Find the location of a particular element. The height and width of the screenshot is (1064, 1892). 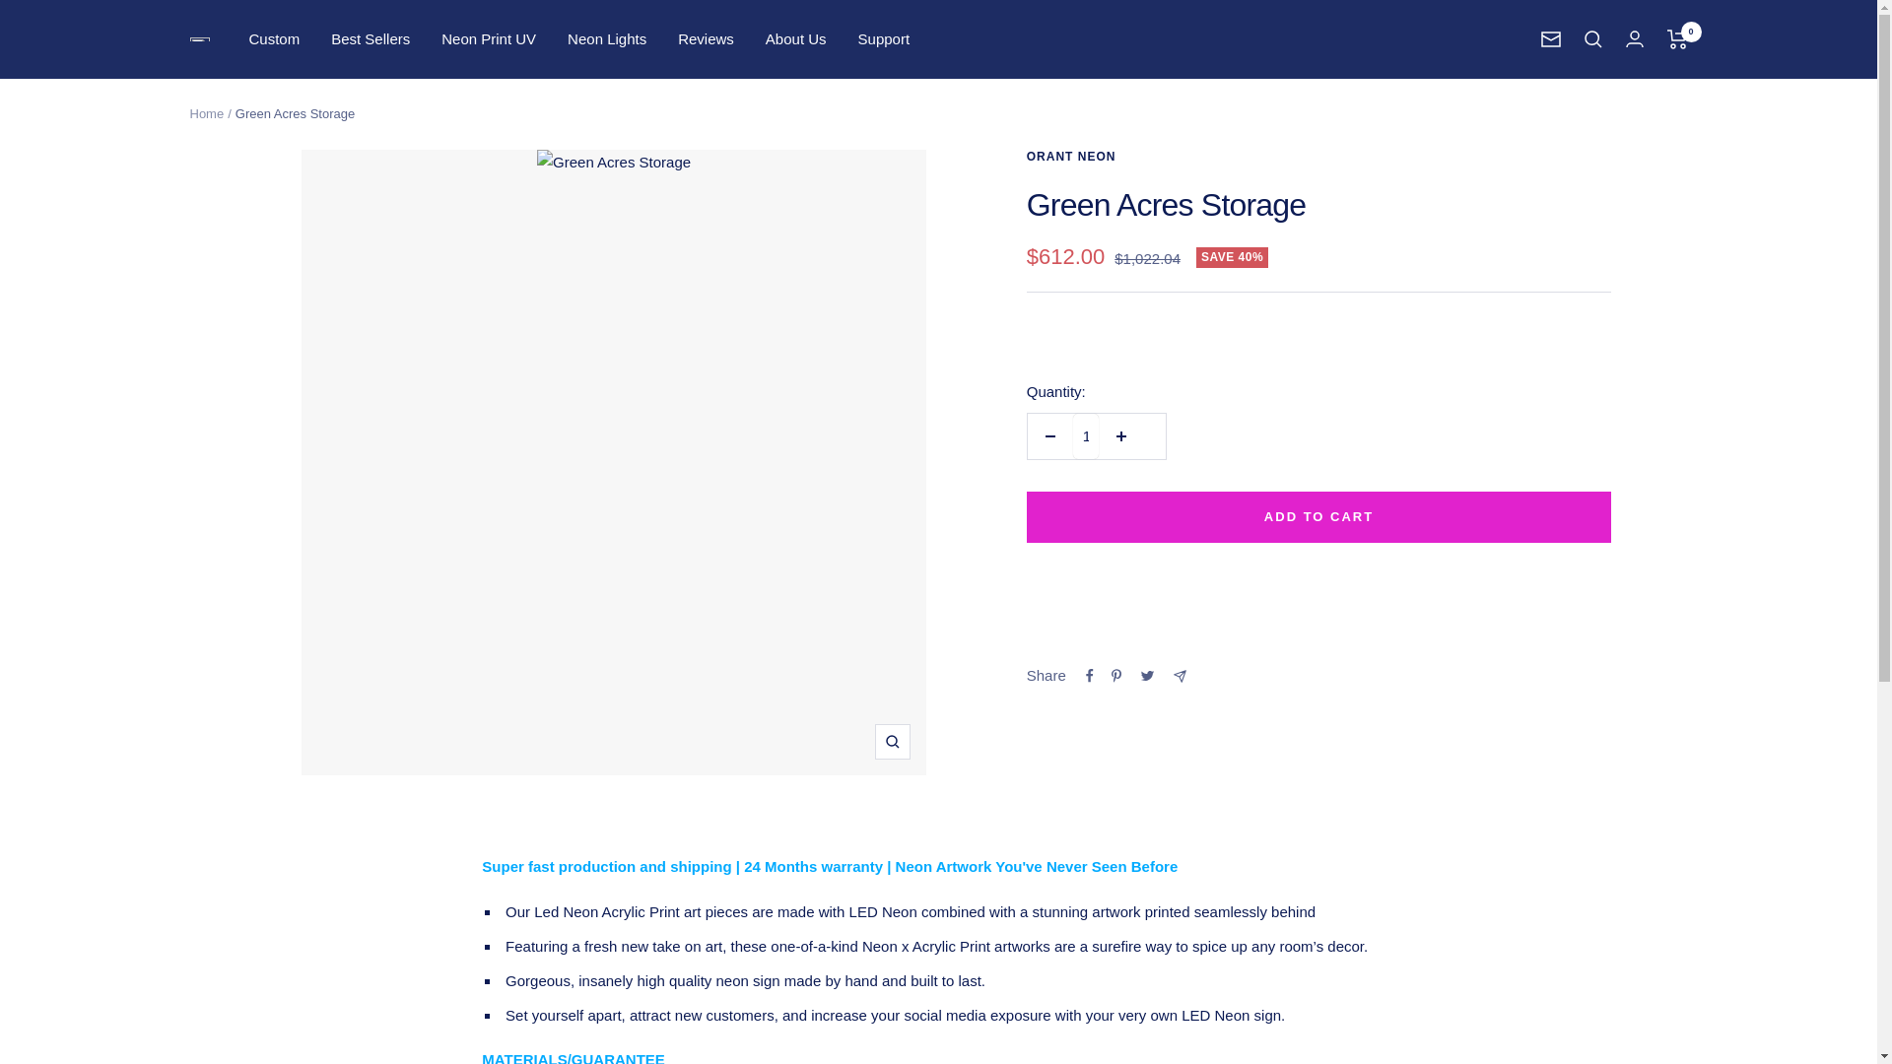

Support is located at coordinates (884, 39).